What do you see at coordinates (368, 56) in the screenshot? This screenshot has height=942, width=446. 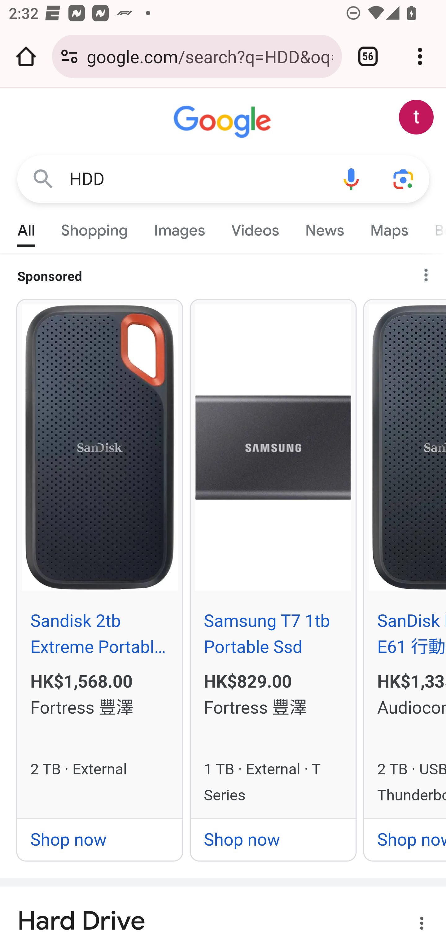 I see `Switch or close tabs` at bounding box center [368, 56].